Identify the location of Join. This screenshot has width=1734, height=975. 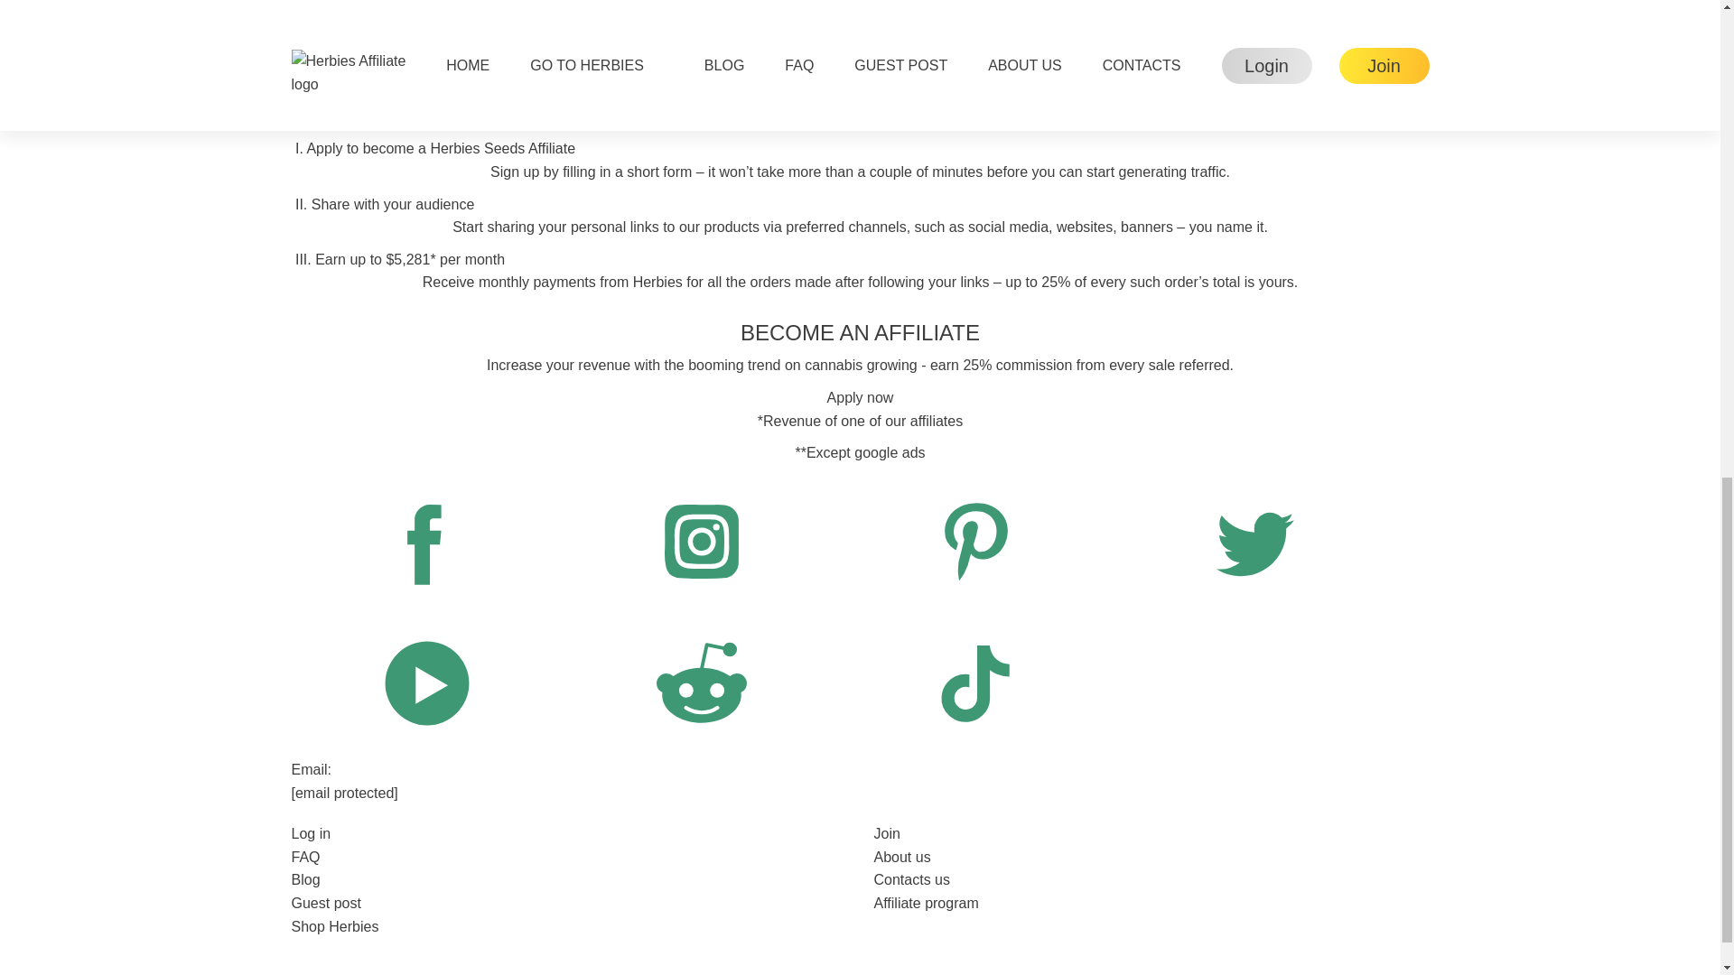
(1151, 834).